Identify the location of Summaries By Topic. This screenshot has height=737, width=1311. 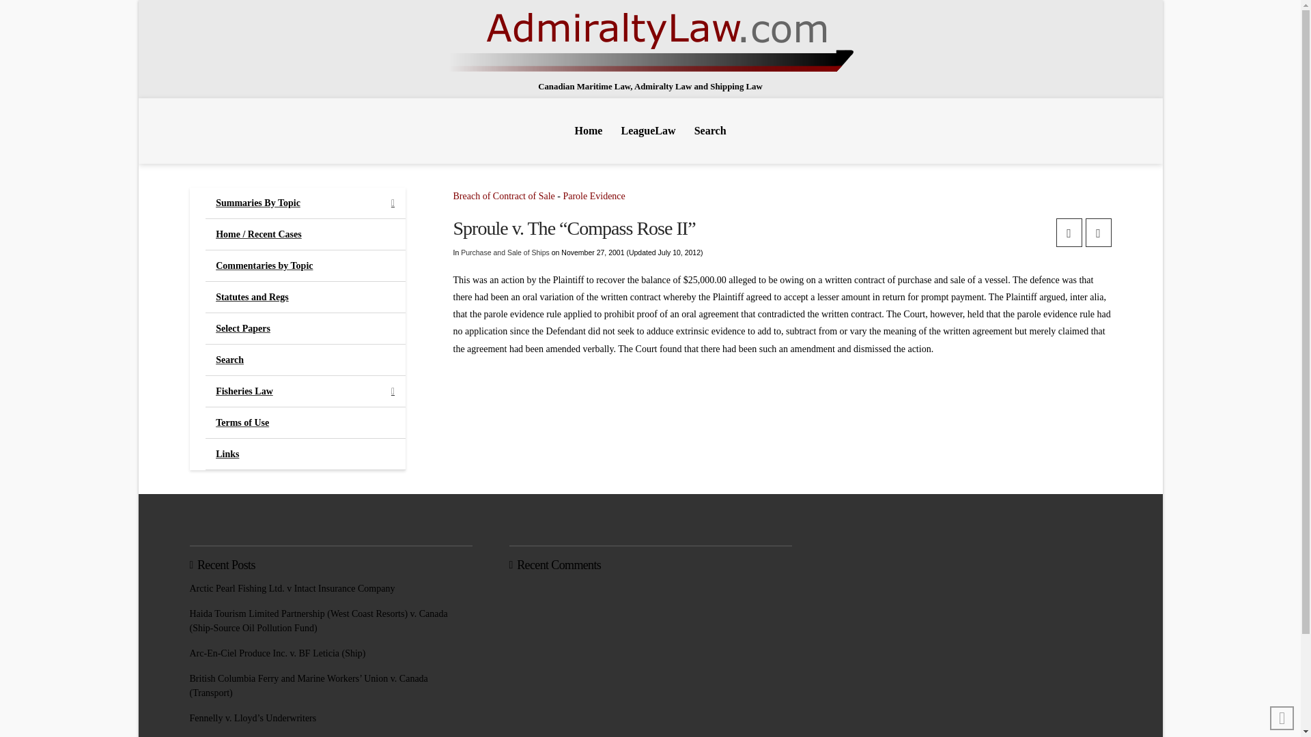
(305, 203).